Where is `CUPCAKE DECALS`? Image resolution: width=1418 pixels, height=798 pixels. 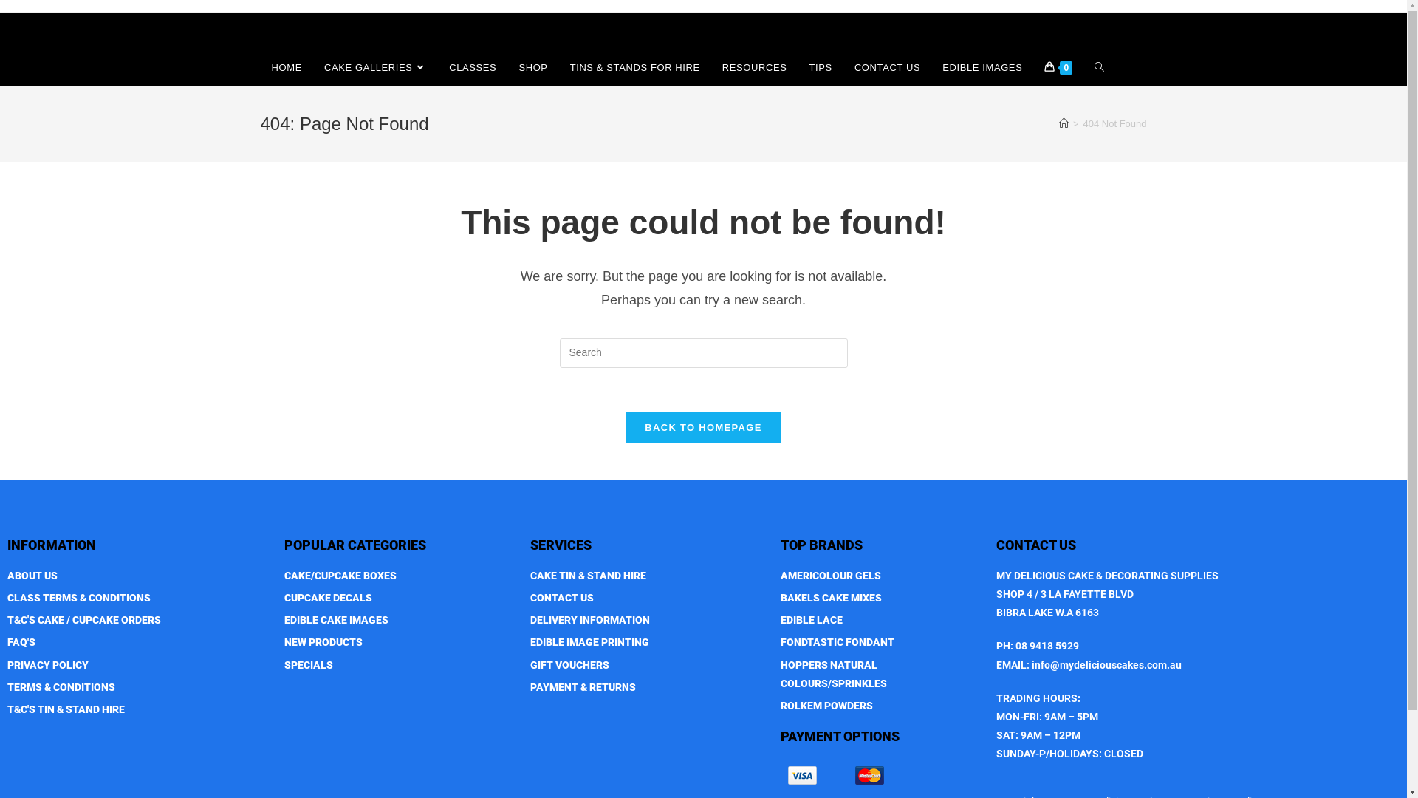 CUPCAKE DECALS is located at coordinates (400, 598).